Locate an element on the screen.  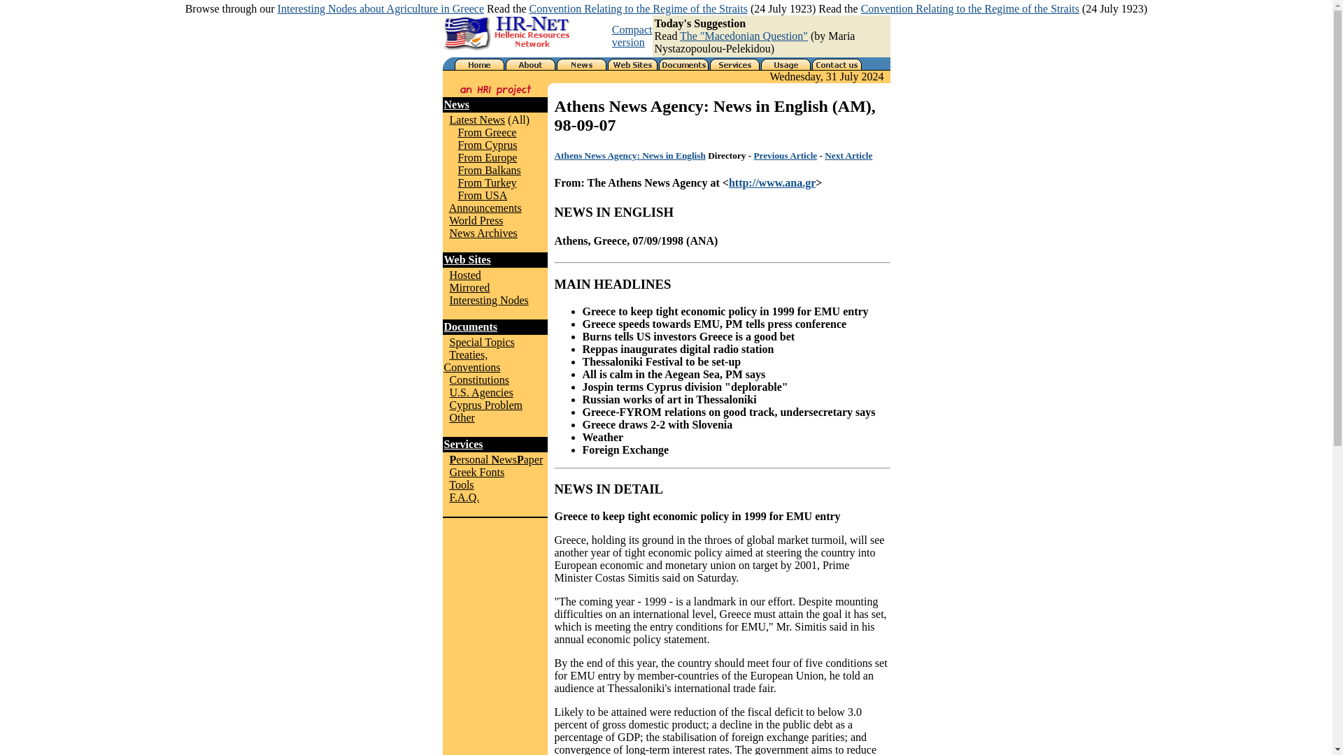
From Balkans is located at coordinates (489, 170).